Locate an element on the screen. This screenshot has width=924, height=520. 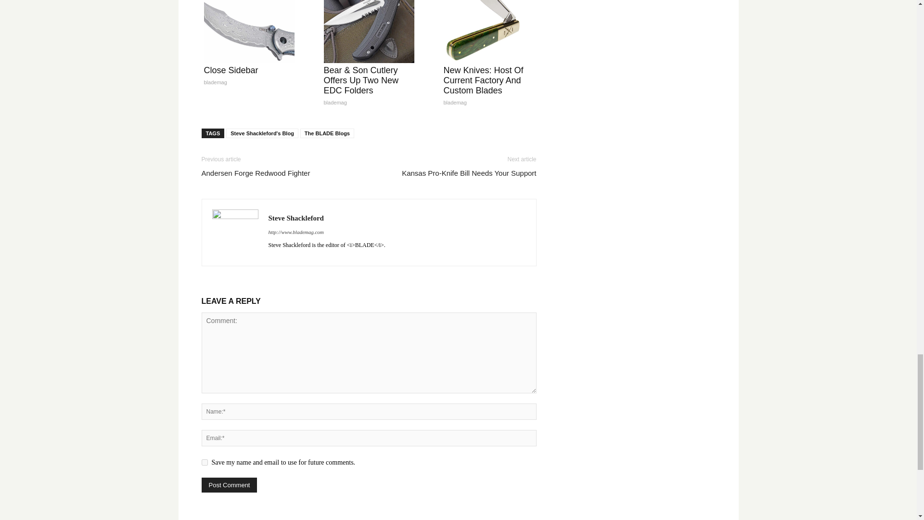
yes is located at coordinates (204, 462).